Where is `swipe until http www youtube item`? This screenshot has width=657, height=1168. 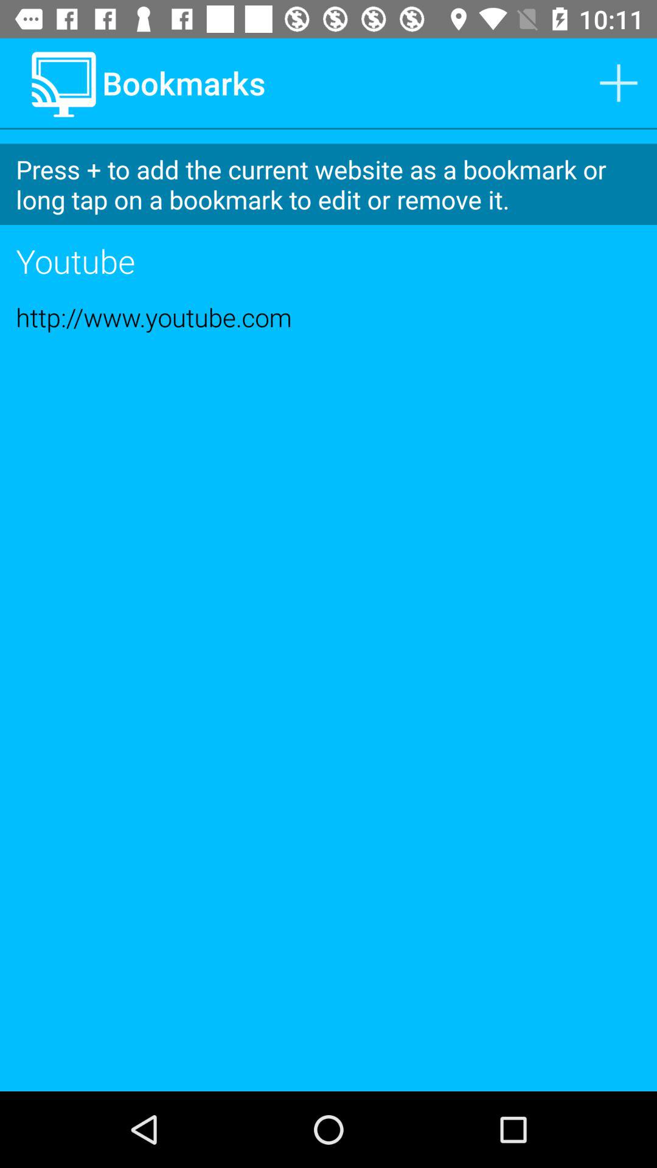 swipe until http www youtube item is located at coordinates (328, 317).